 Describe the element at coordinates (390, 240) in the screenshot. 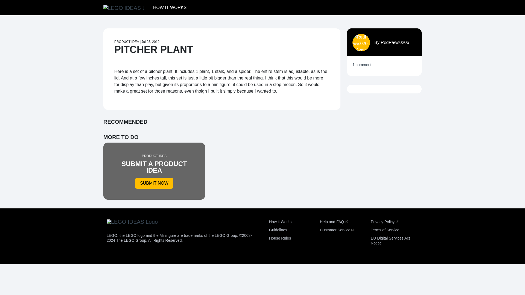

I see `EU Digital Services Act Notice` at that location.